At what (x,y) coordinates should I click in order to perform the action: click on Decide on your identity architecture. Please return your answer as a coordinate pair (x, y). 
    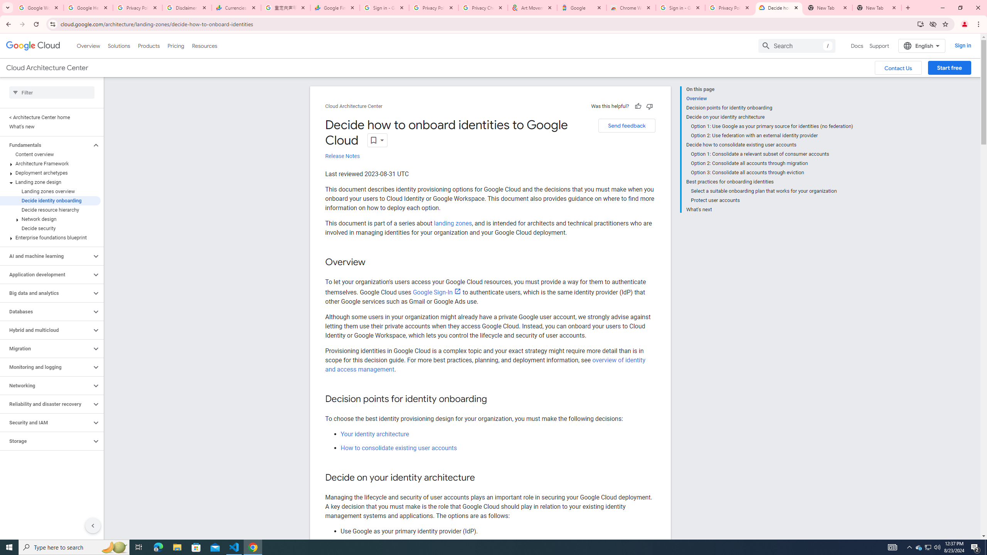
    Looking at the image, I should click on (769, 117).